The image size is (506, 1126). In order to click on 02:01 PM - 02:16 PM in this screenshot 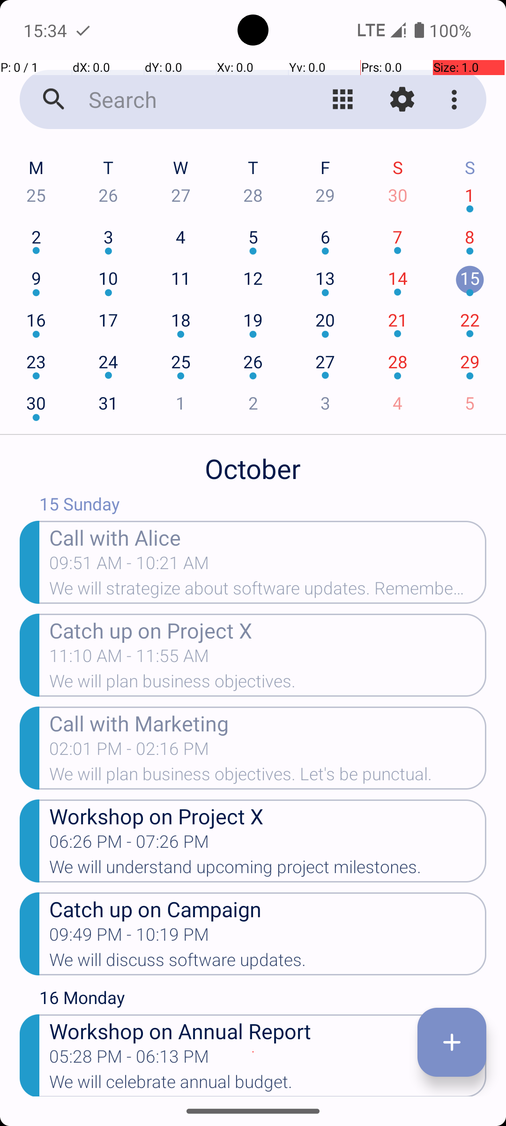, I will do `click(129, 752)`.